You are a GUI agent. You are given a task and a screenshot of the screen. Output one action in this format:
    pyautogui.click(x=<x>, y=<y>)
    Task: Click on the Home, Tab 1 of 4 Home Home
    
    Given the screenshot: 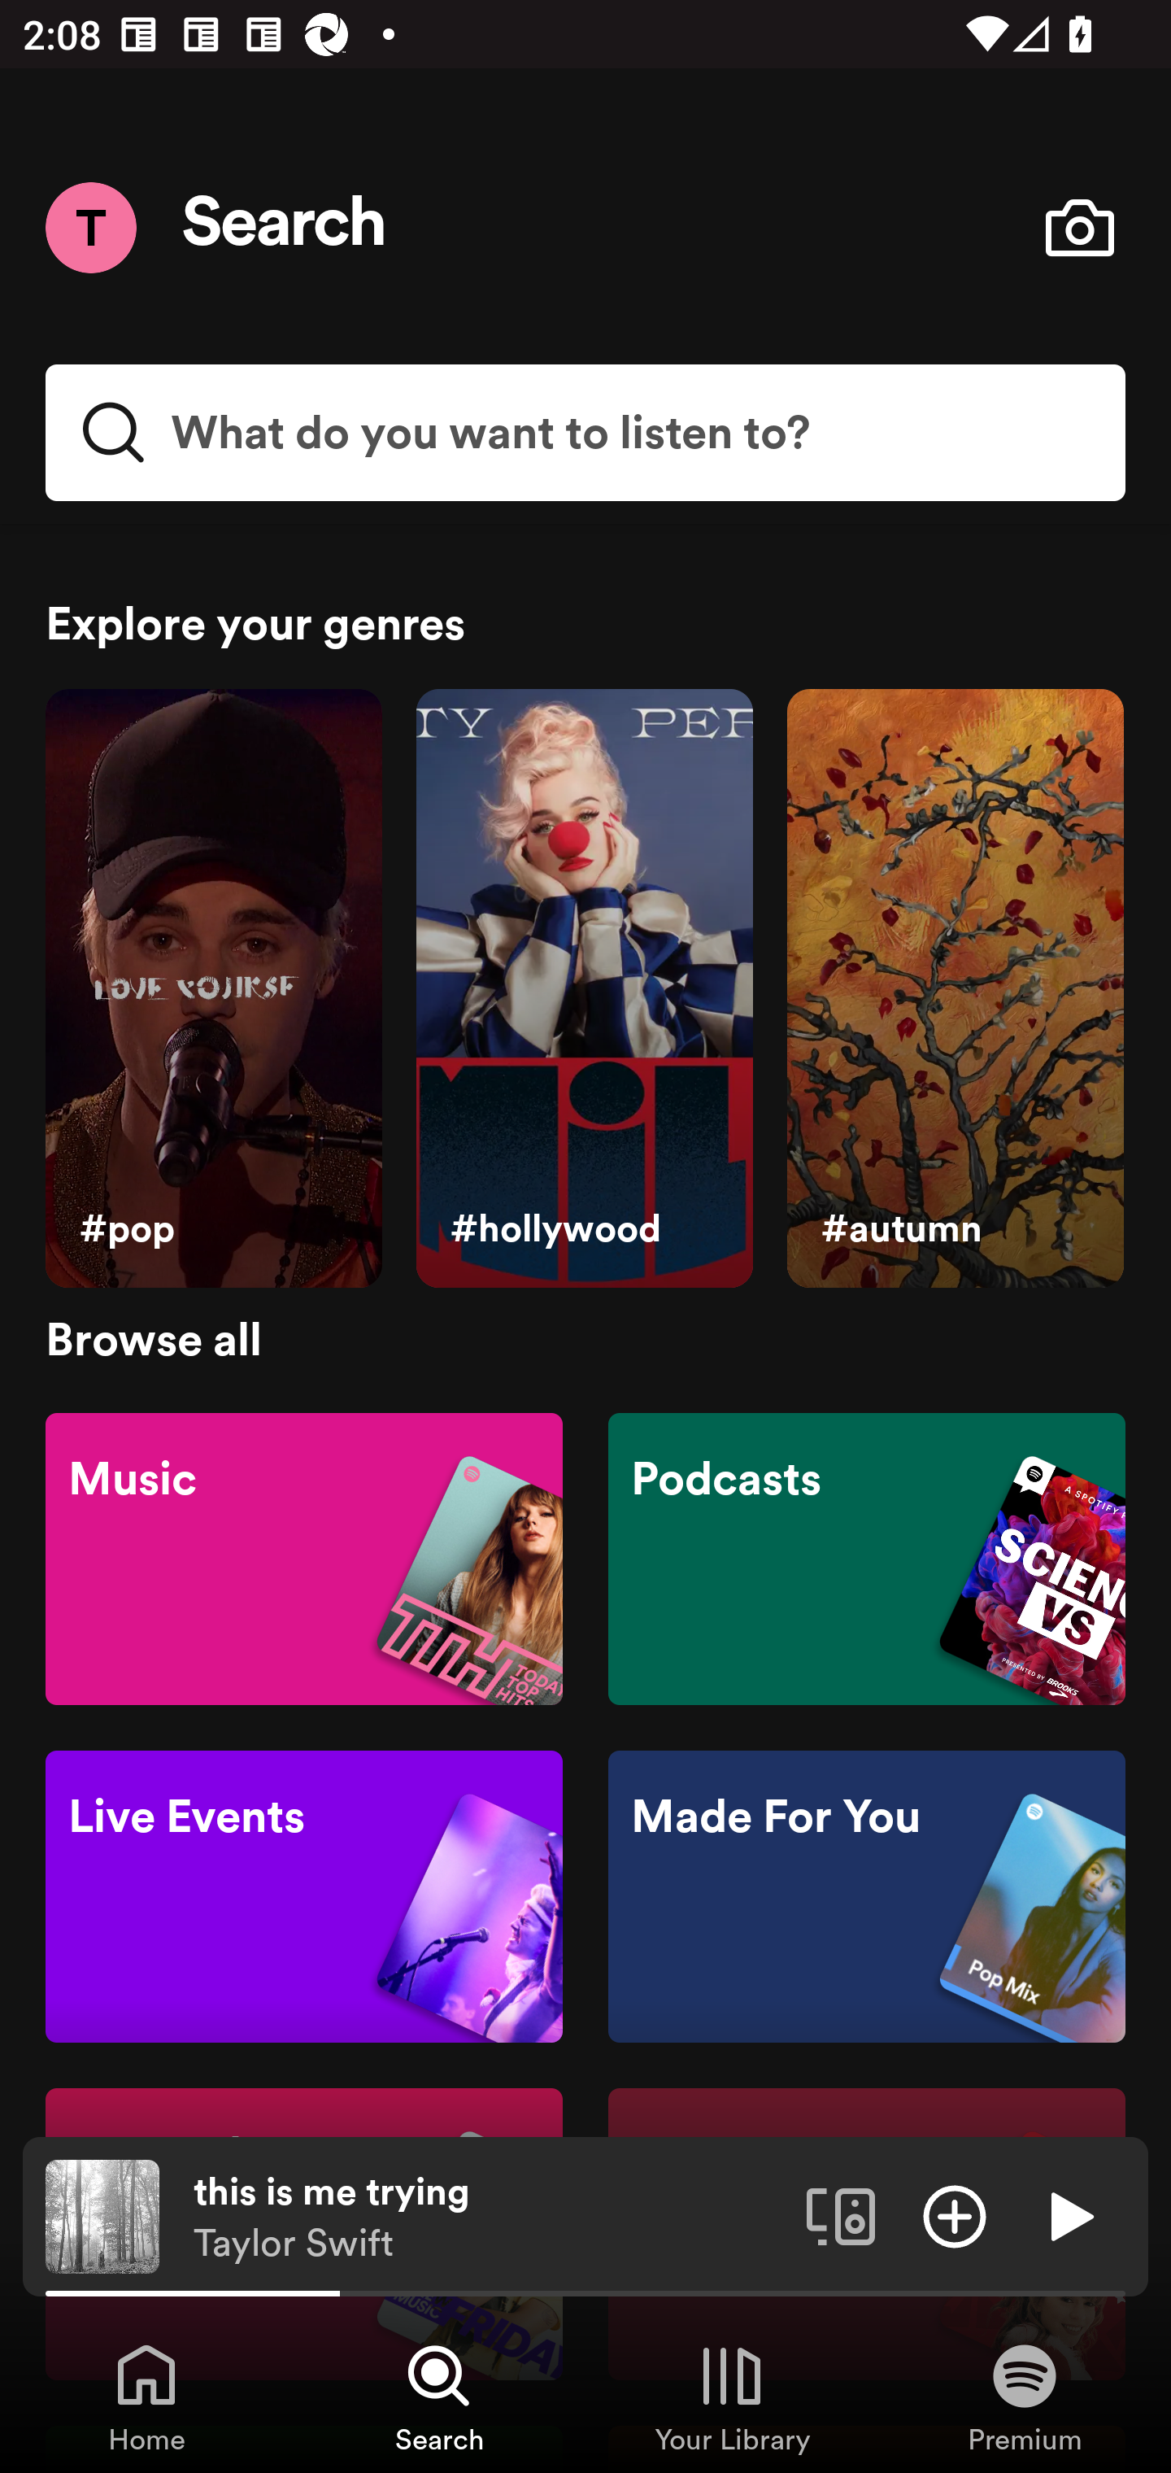 What is the action you would take?
    pyautogui.click(x=146, y=2397)
    